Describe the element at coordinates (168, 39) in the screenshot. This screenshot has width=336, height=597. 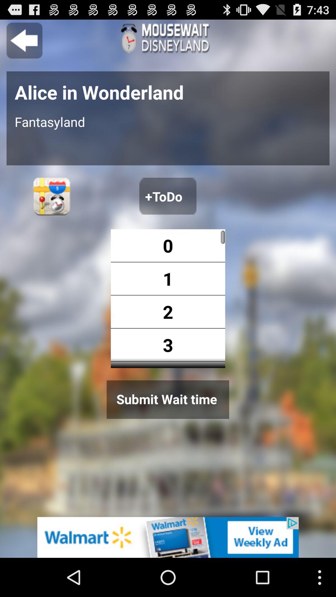
I see `click button on the upper middle screen to go to mousewait disneyland` at that location.